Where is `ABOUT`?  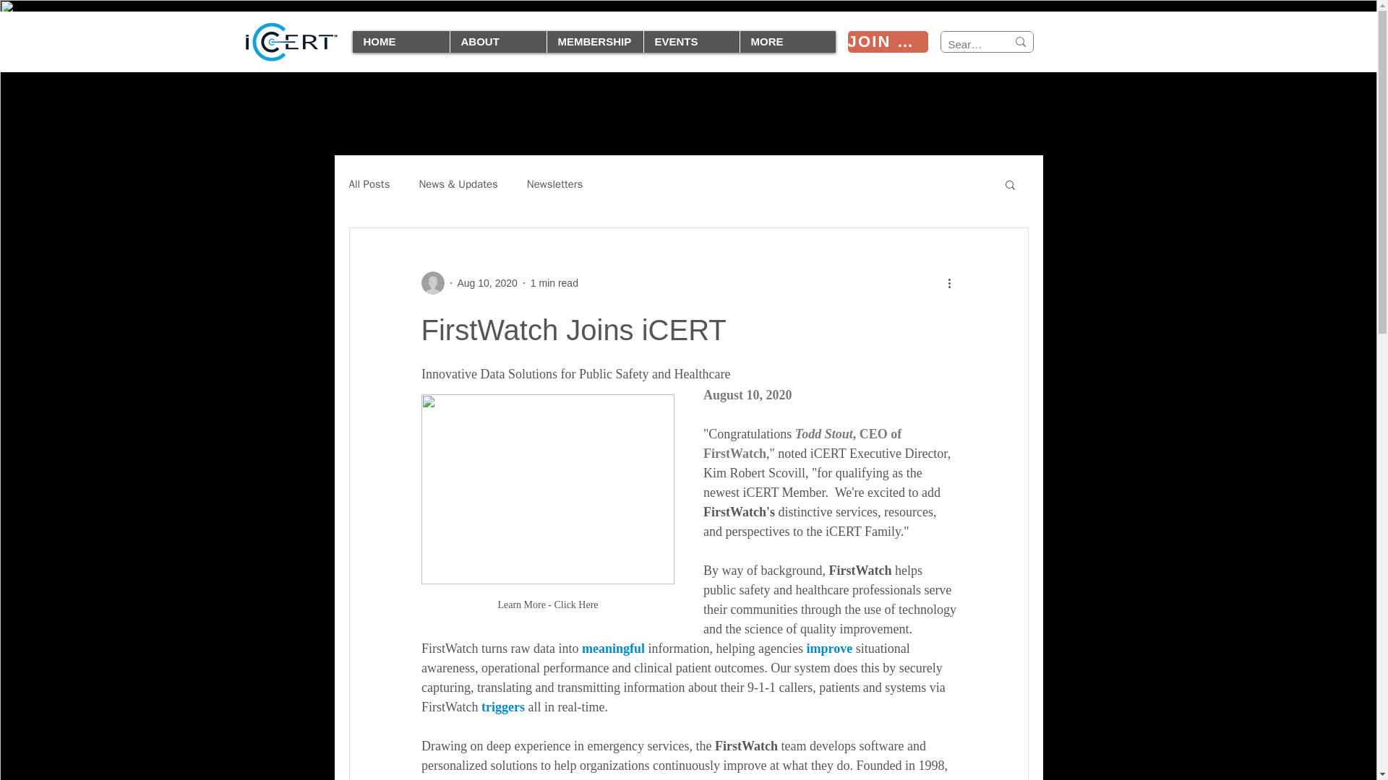
ABOUT is located at coordinates (498, 42).